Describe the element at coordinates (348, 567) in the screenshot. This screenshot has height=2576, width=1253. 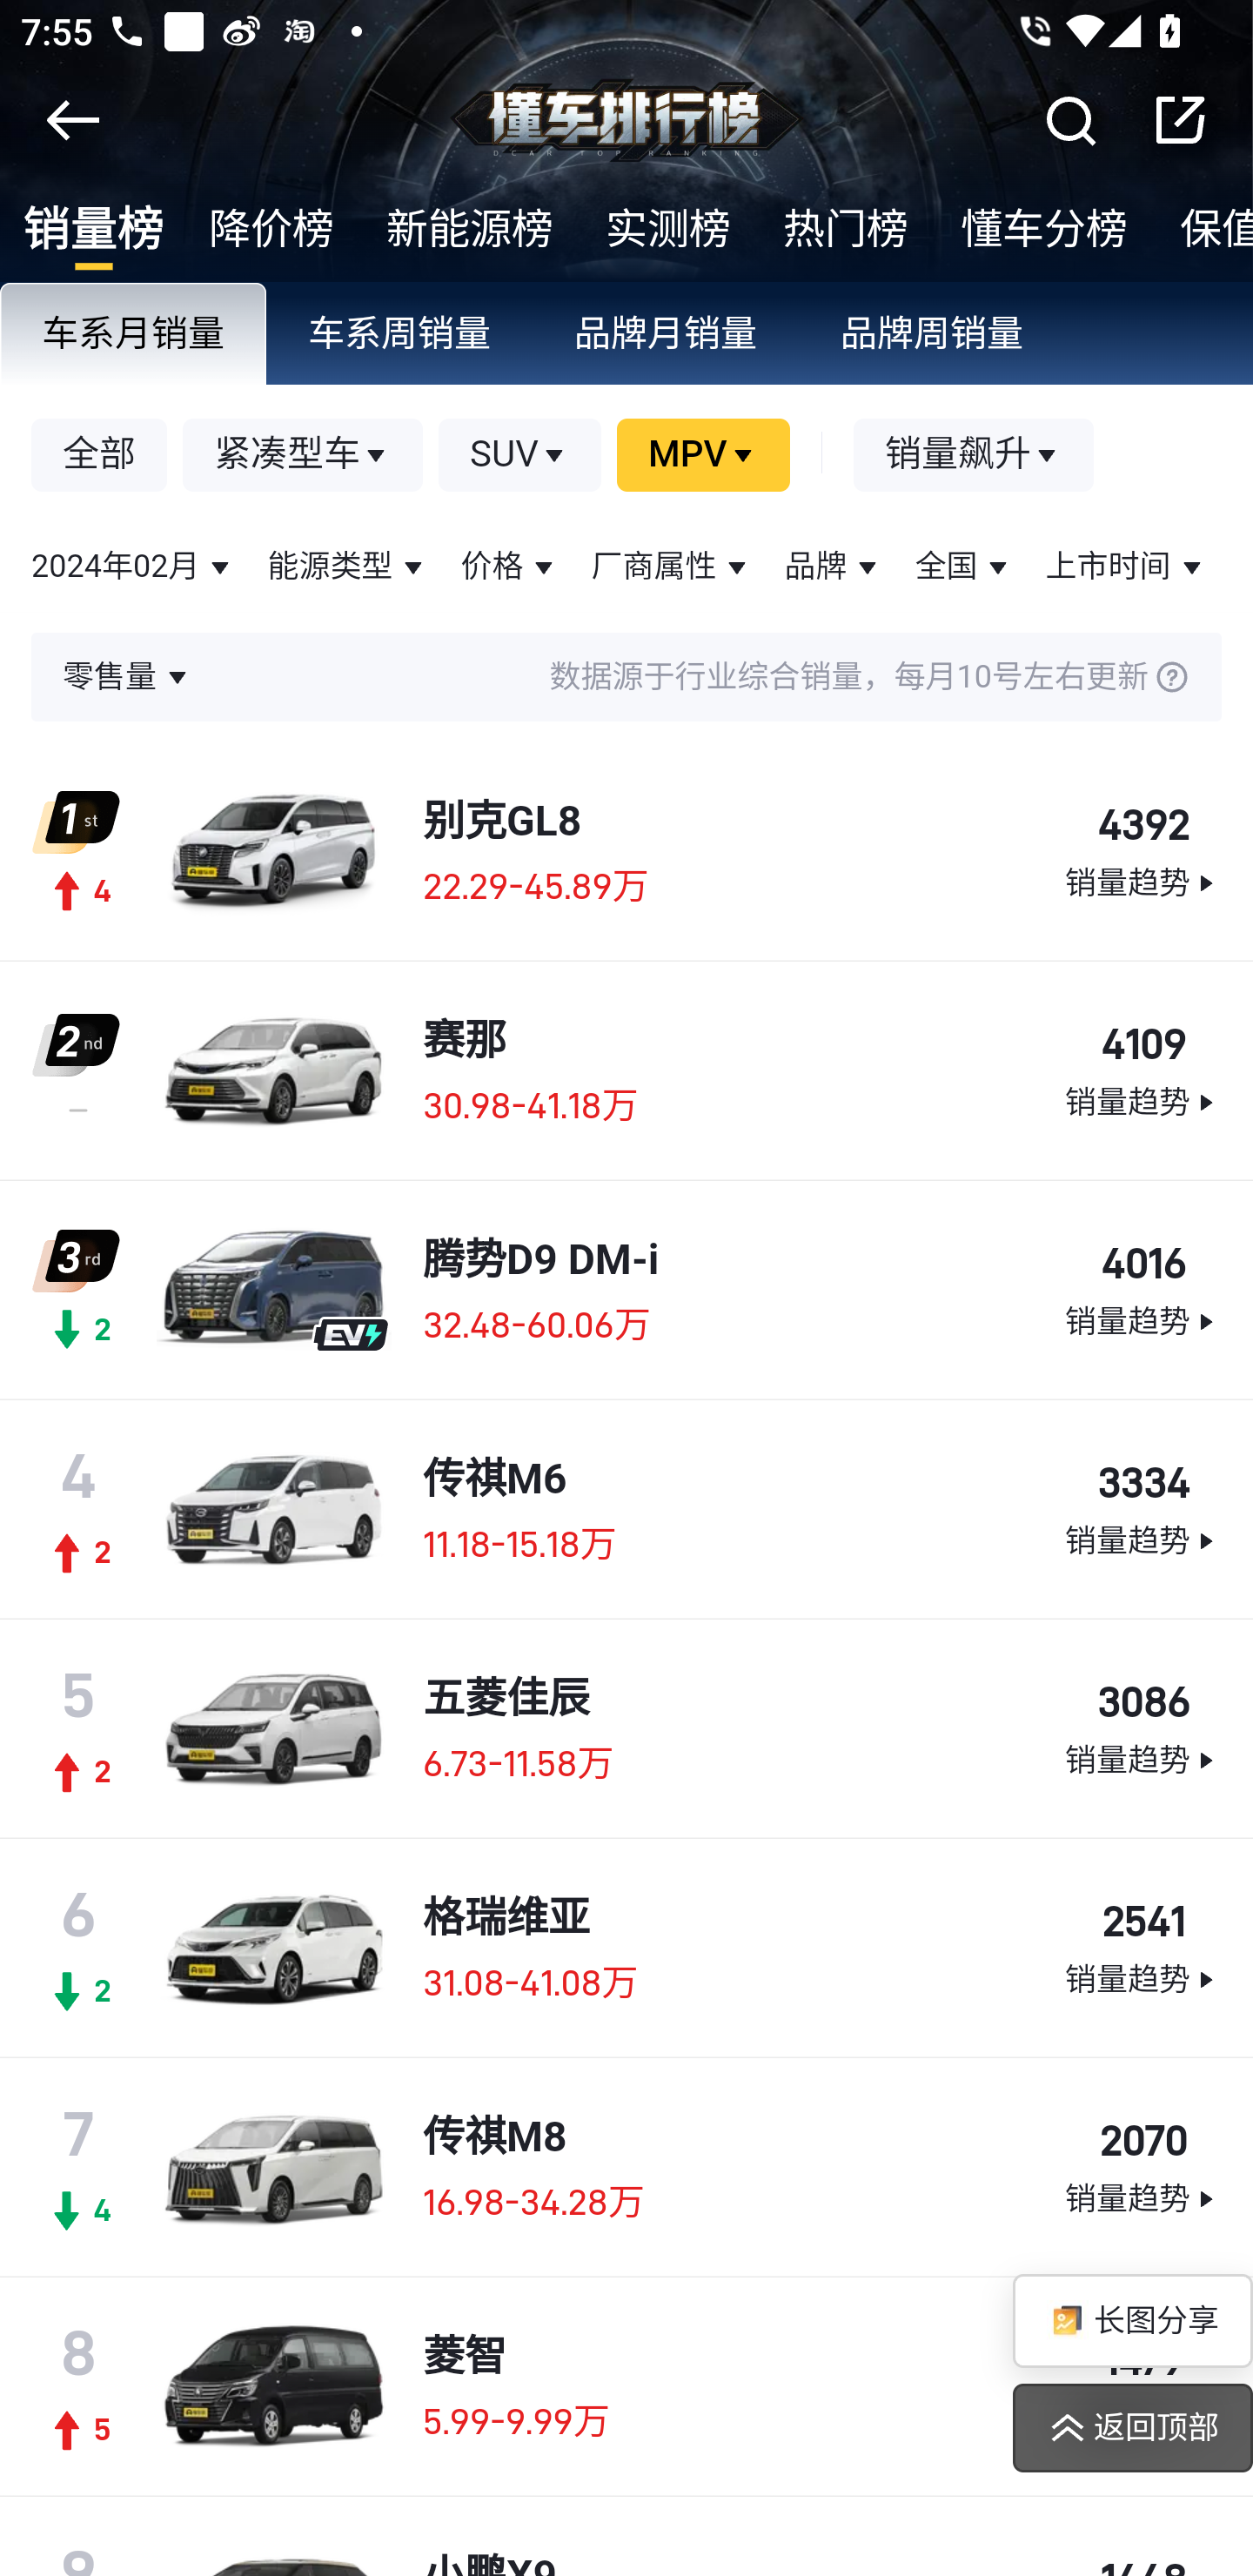
I see `能源类型` at that location.